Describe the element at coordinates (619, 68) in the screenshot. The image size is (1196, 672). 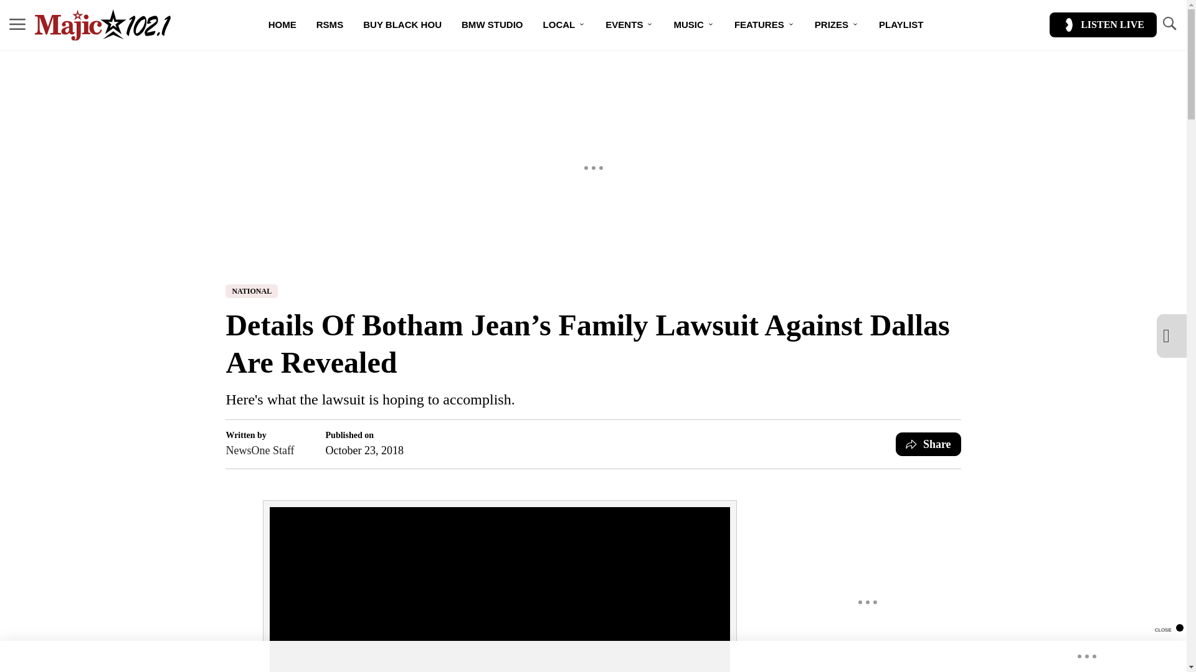
I see `CONTACT US` at that location.